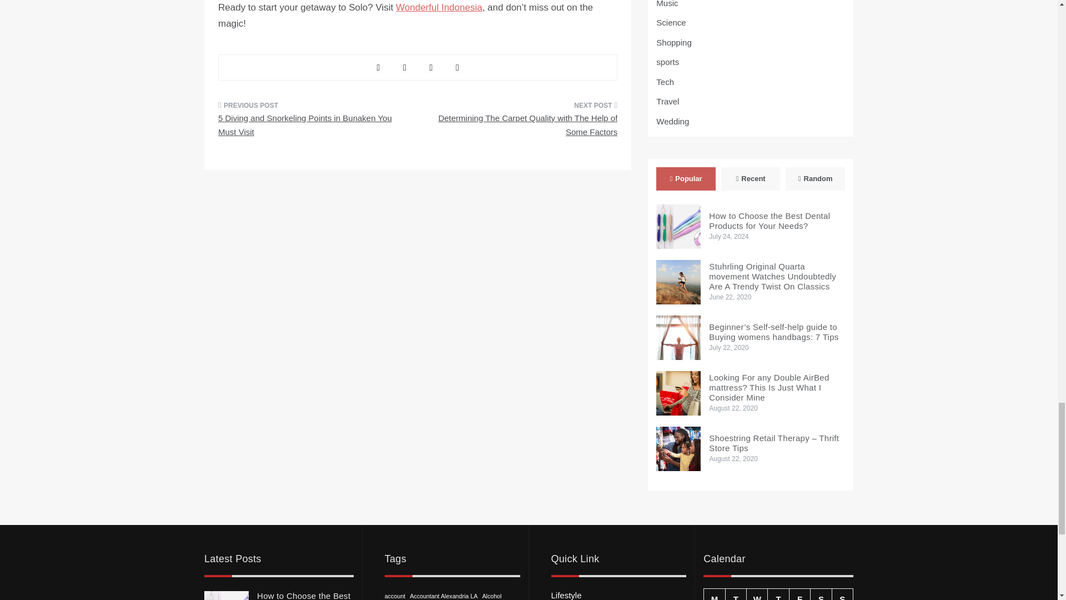 This screenshot has width=1066, height=600. I want to click on Friday, so click(799, 594).